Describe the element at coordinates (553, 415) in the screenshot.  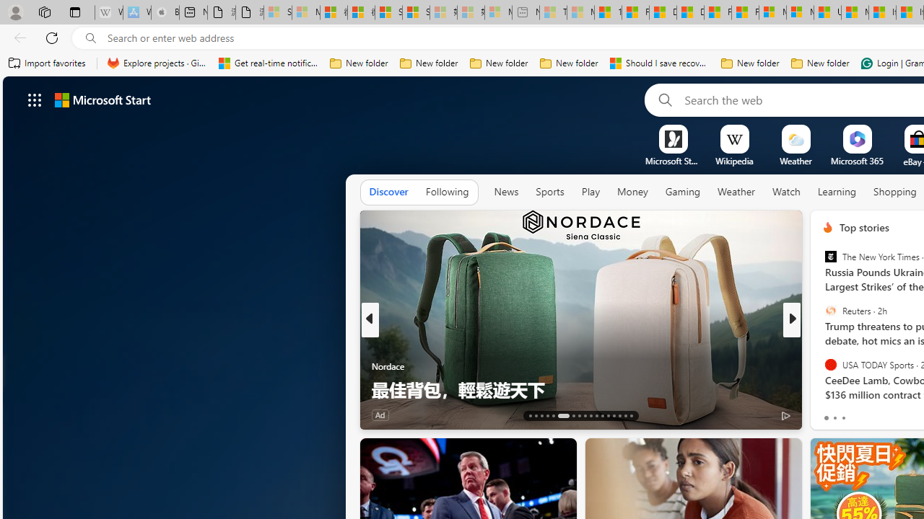
I see `AutomationID: tab-17` at that location.